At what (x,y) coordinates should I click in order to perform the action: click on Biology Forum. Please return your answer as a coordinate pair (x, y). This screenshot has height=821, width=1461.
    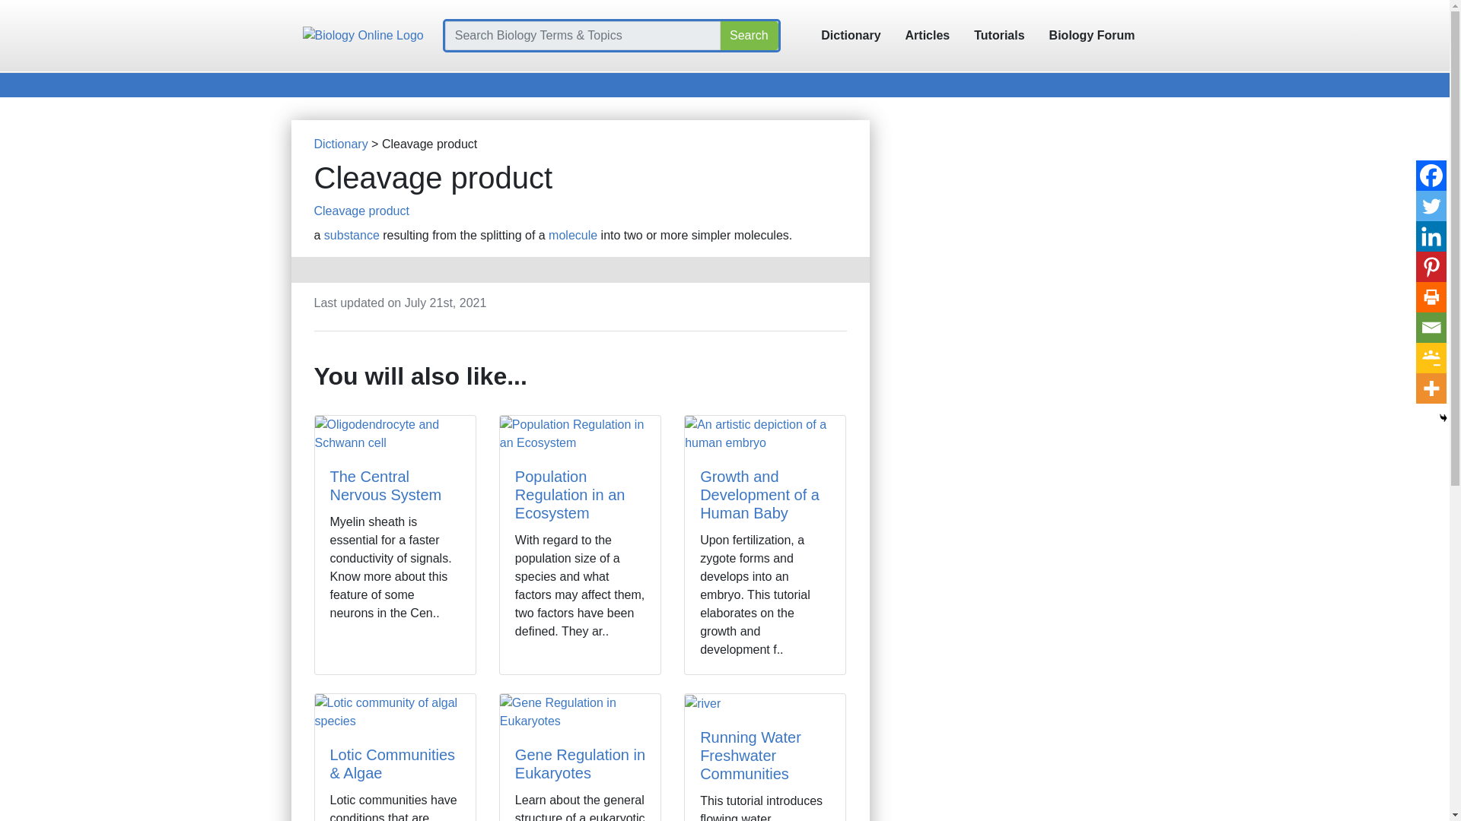
    Looking at the image, I should click on (1092, 35).